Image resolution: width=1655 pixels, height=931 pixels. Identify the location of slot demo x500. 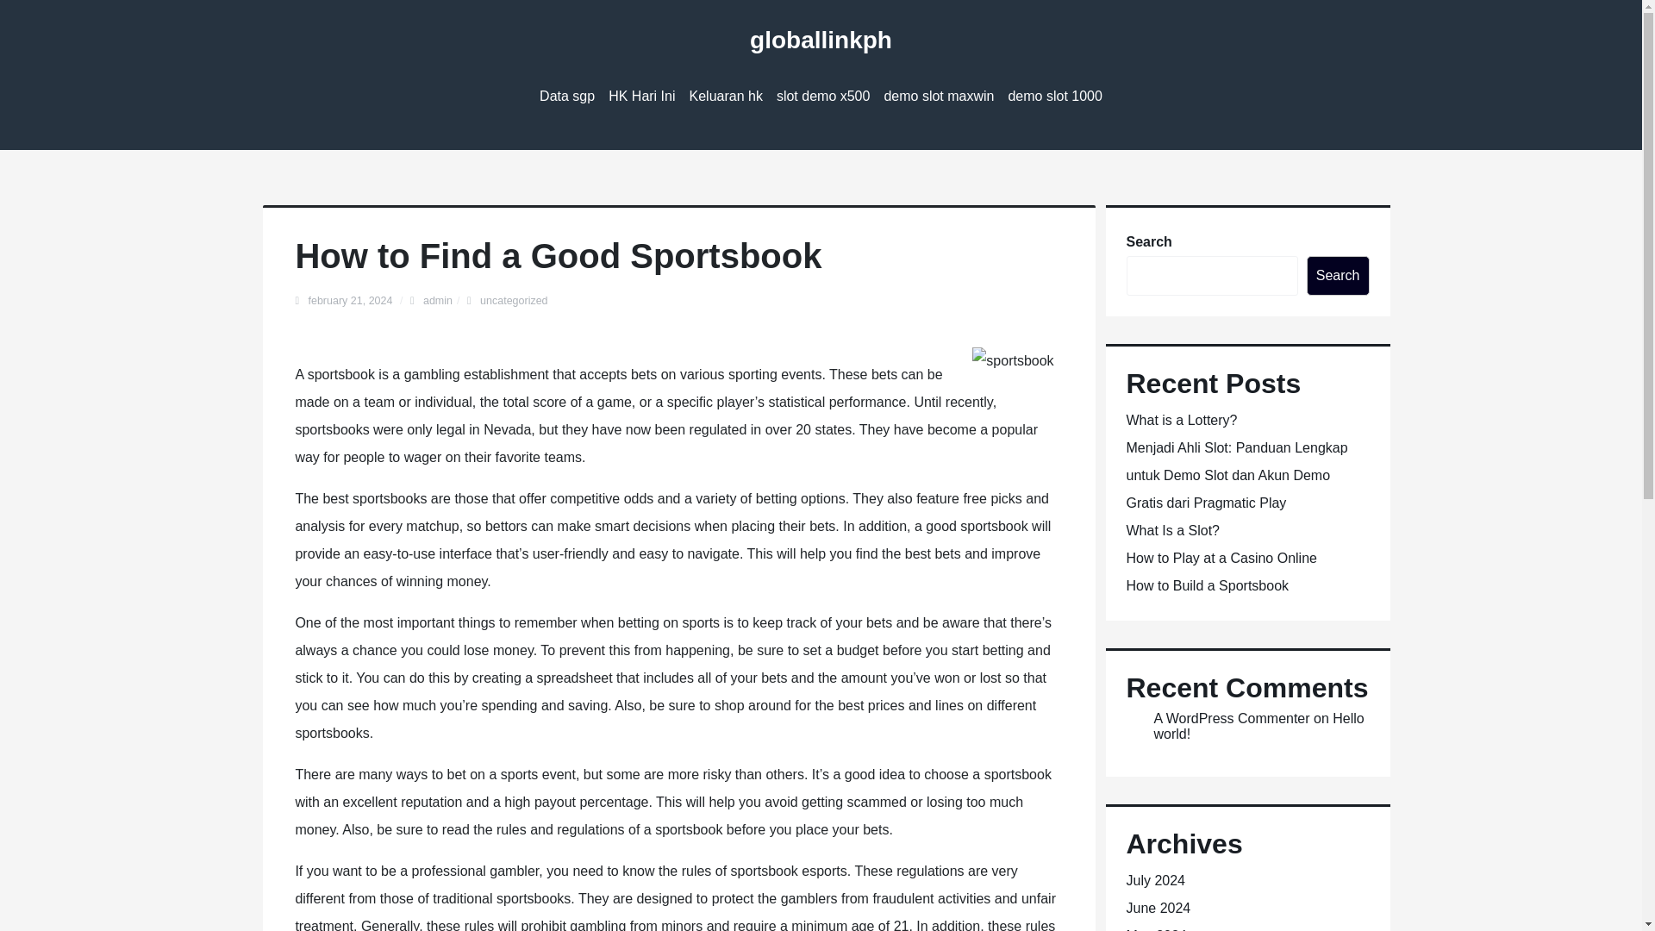
(822, 97).